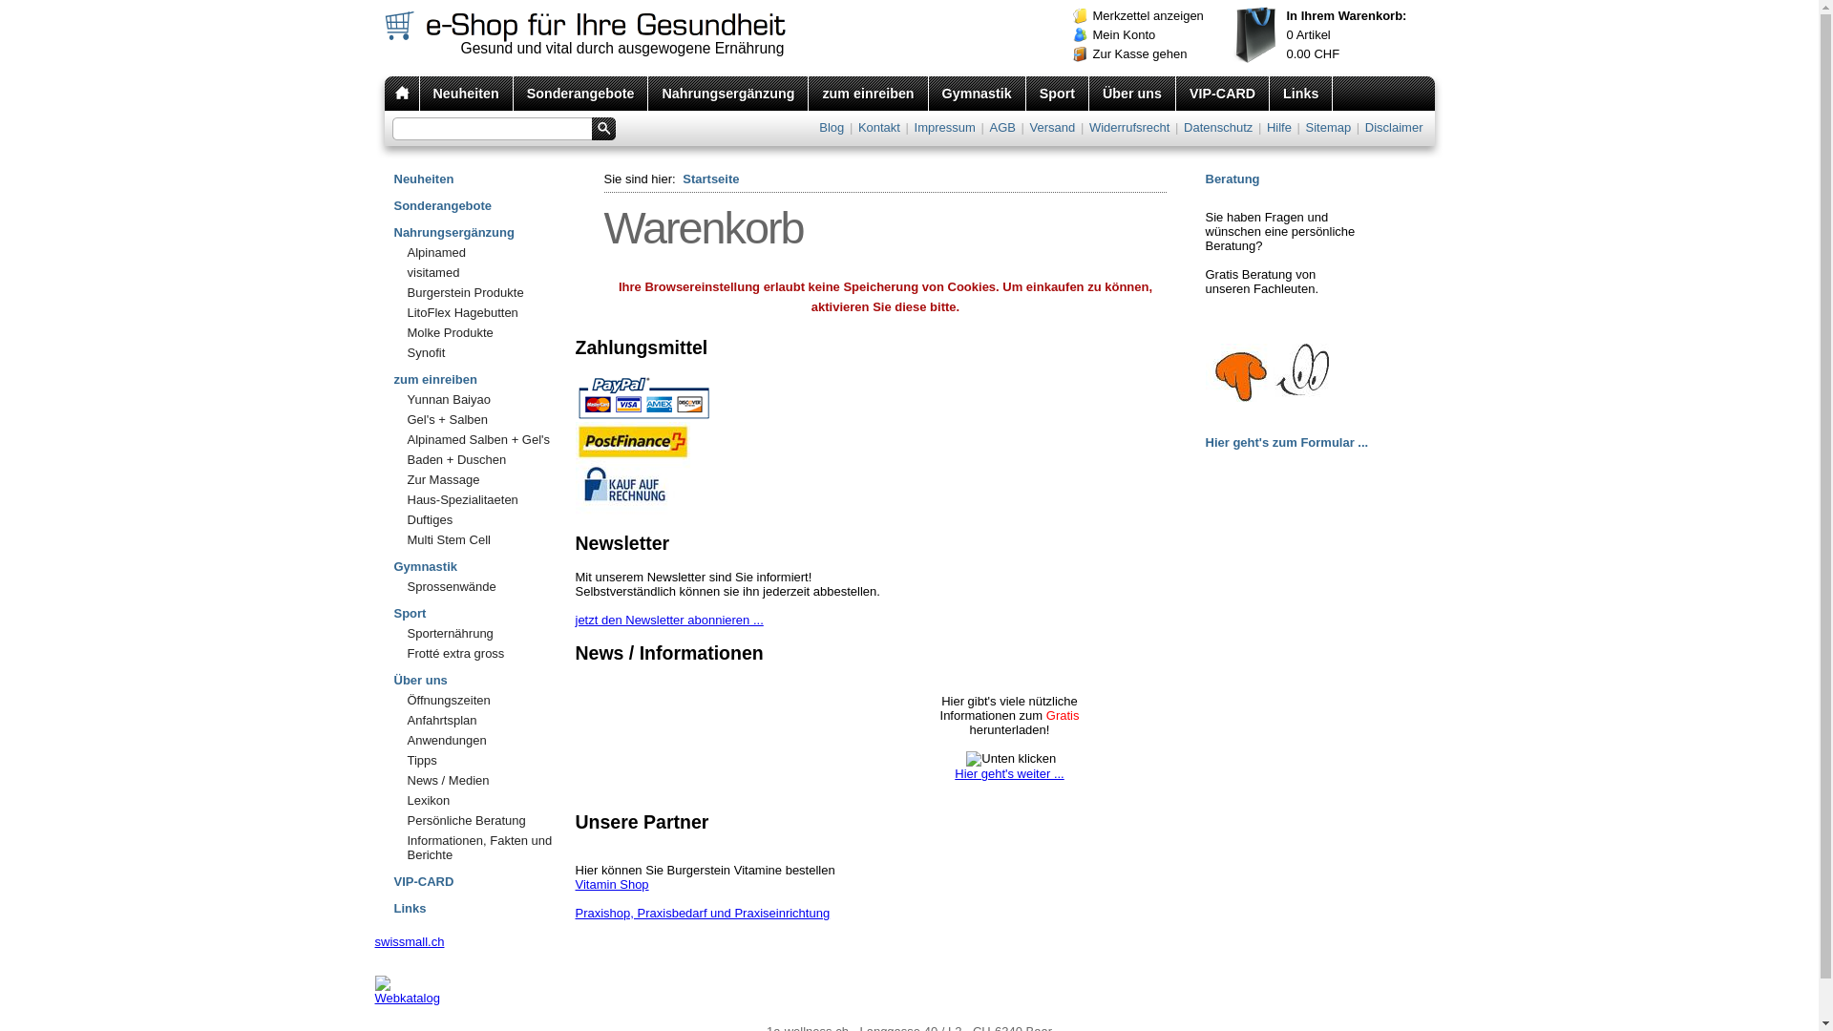  Describe the element at coordinates (1218, 128) in the screenshot. I see `Datenschutz` at that location.